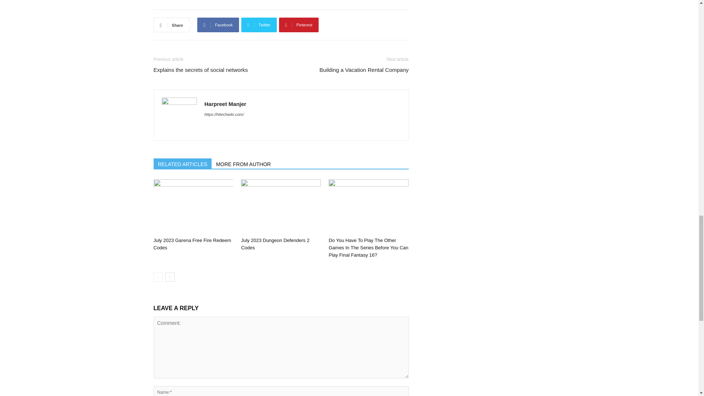  Describe the element at coordinates (192, 244) in the screenshot. I see `July 2023 Garena Free Fire Redeem Codes` at that location.